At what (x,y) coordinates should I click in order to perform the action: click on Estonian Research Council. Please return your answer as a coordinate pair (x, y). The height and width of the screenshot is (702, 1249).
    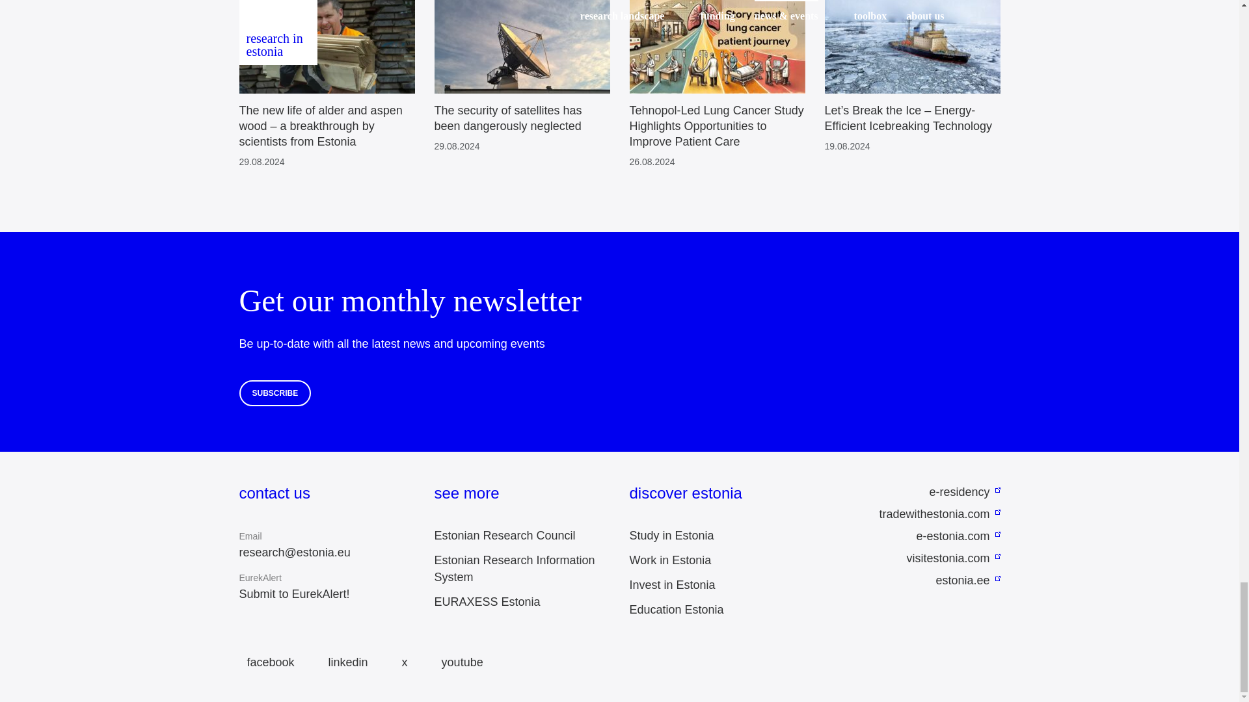
    Looking at the image, I should click on (505, 536).